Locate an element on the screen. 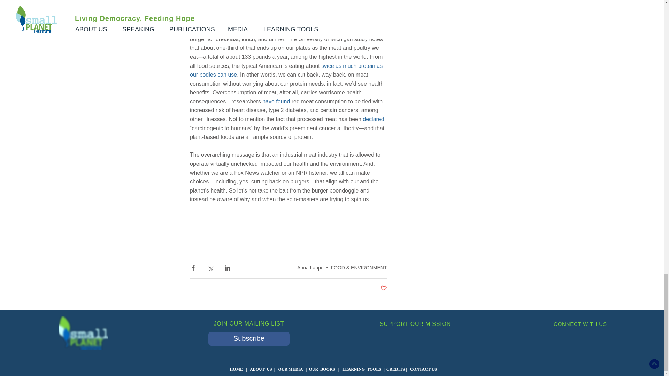  have found is located at coordinates (276, 101).